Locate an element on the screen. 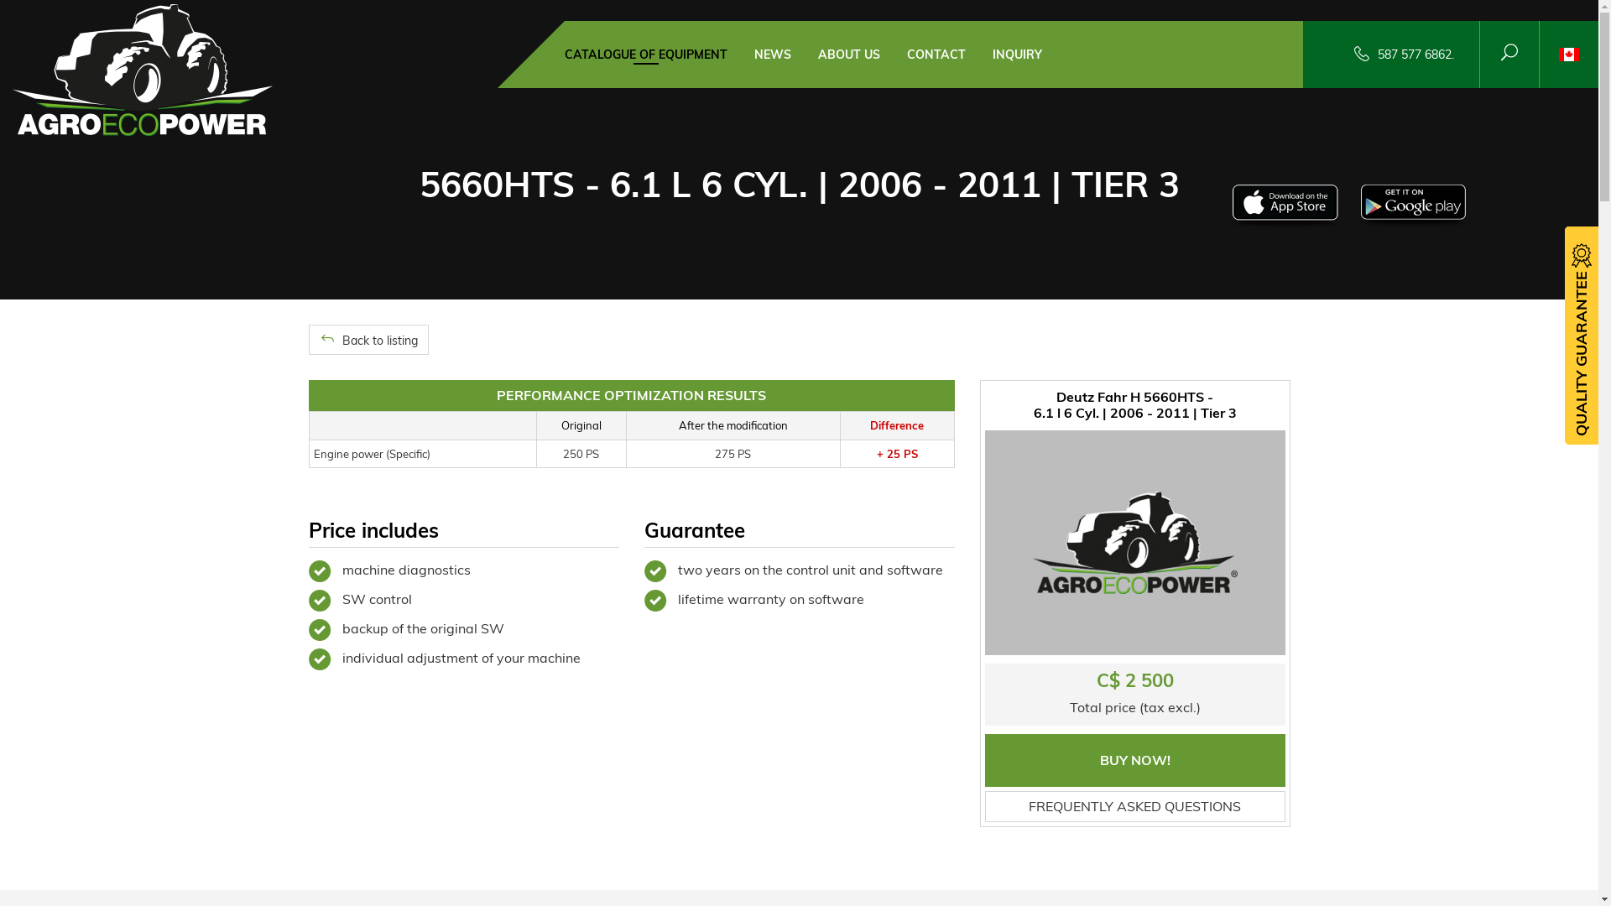 This screenshot has height=906, width=1611. ABOUT US is located at coordinates (848, 55).